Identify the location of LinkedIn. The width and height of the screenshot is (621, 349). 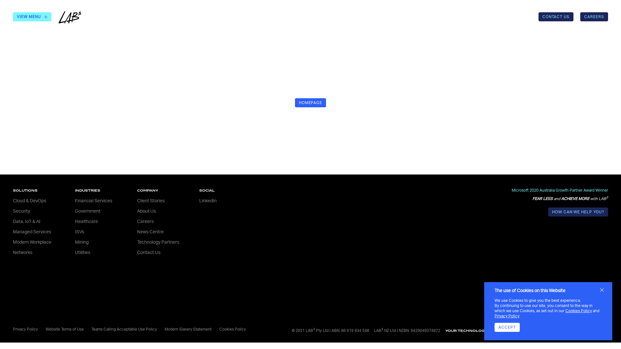
(208, 201).